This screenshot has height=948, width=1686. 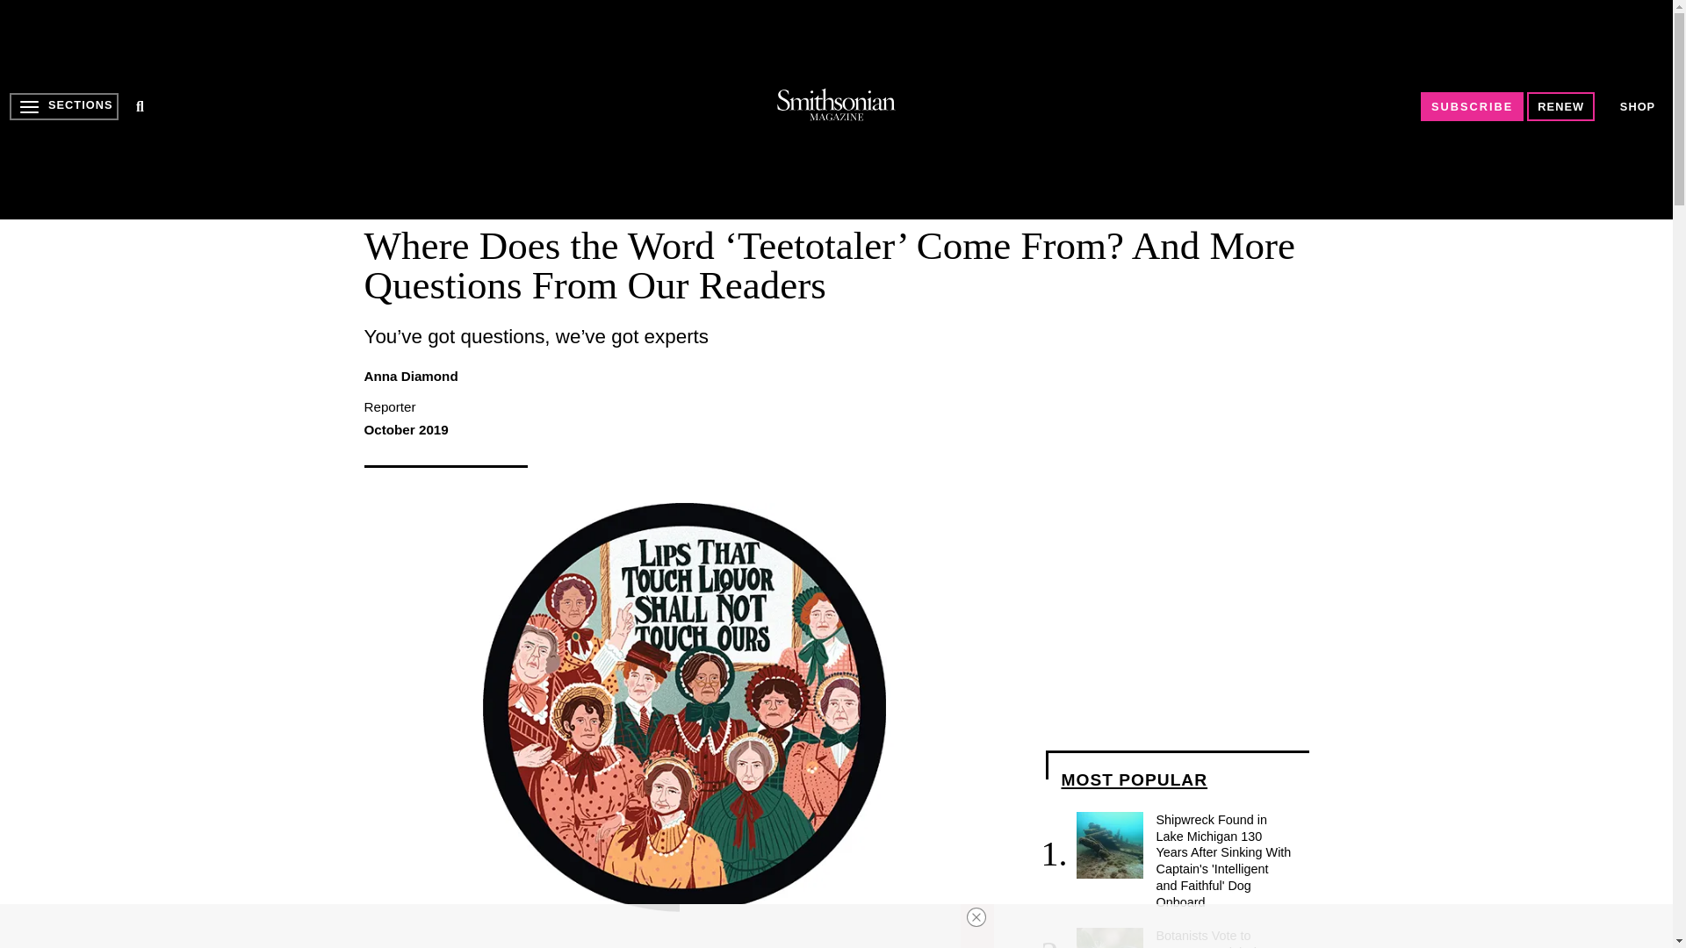 What do you see at coordinates (820, 926) in the screenshot?
I see `3rd party ad content` at bounding box center [820, 926].